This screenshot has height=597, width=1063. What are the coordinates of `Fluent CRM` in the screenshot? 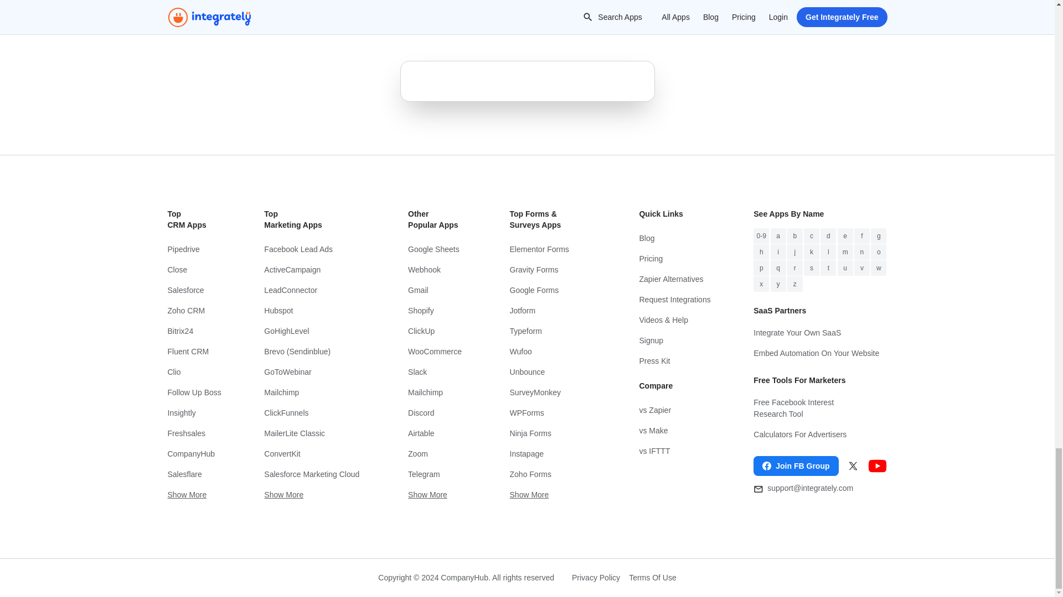 It's located at (194, 352).